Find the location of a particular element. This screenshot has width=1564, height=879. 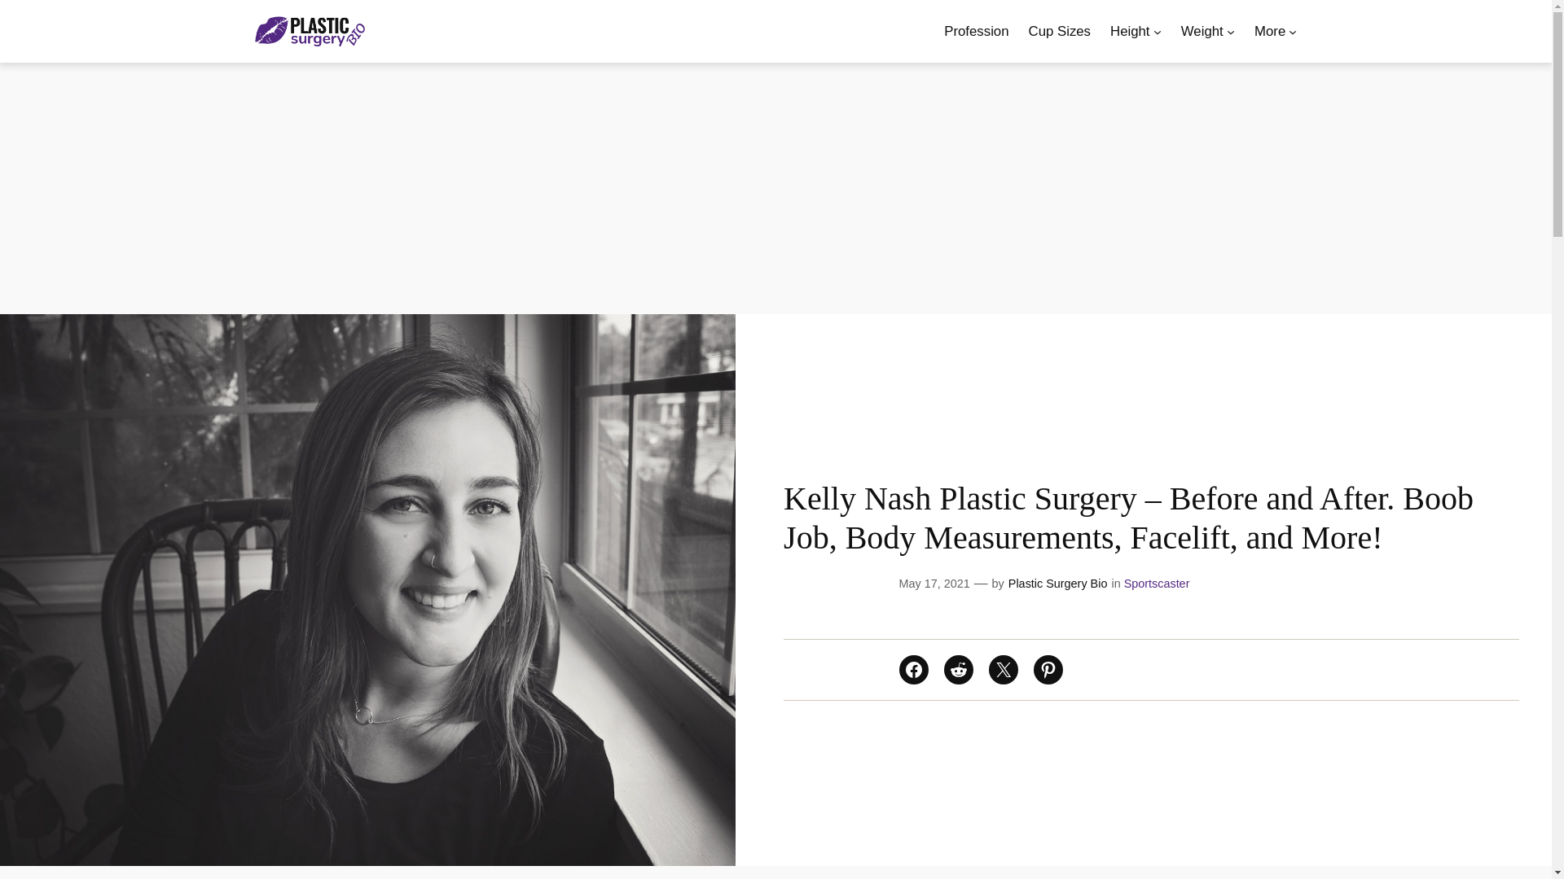

Share on Reddit is located at coordinates (958, 669).